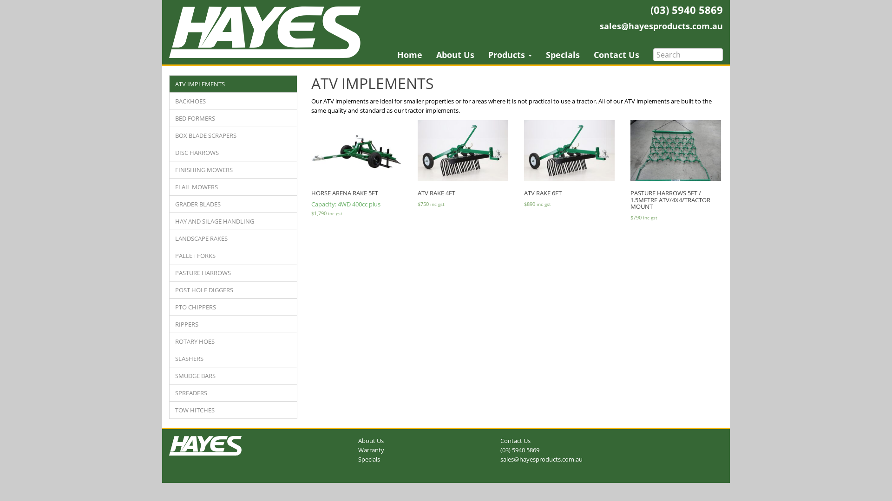  What do you see at coordinates (662, 26) in the screenshot?
I see `Email
sales@hayesproducts.com.au` at bounding box center [662, 26].